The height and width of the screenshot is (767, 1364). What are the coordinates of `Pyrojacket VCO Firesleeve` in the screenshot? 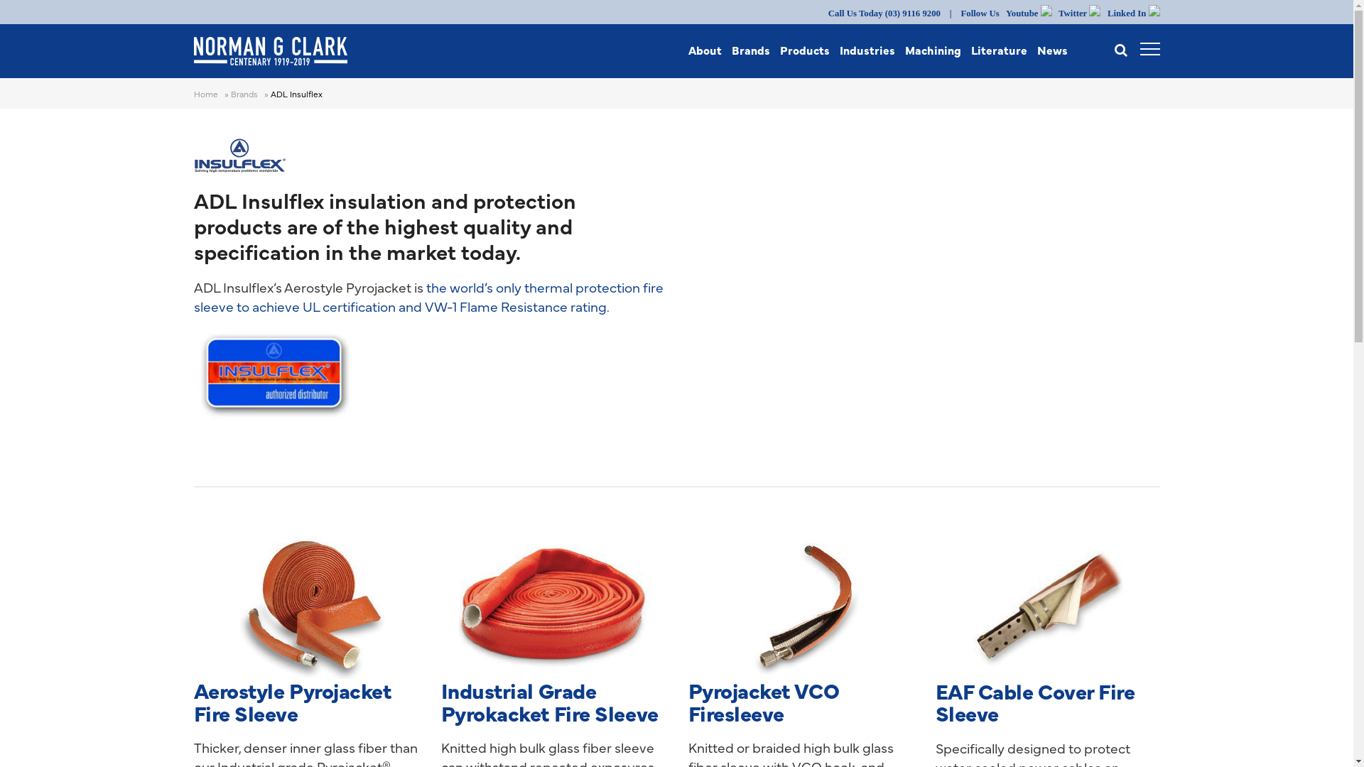 It's located at (763, 701).